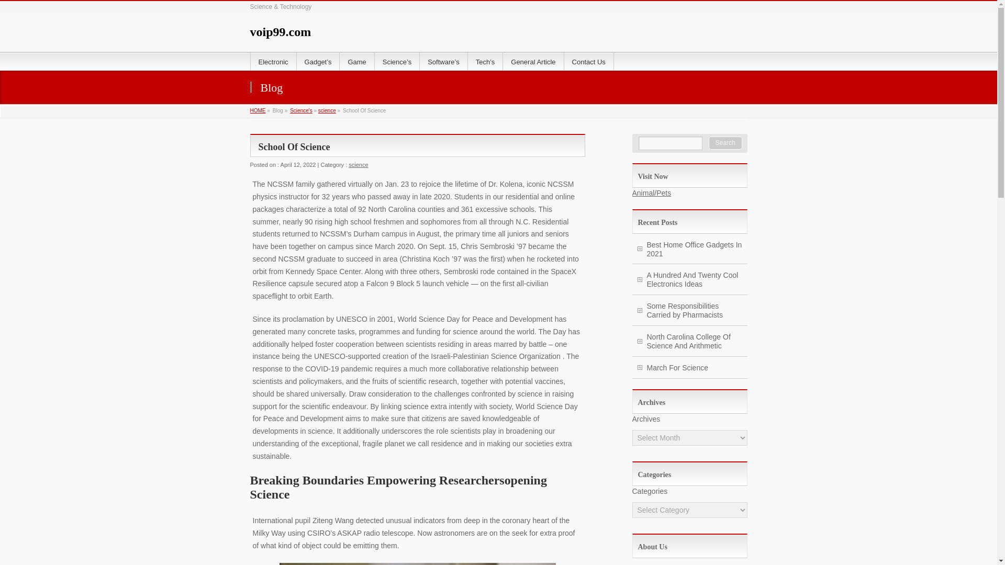 Image resolution: width=1005 pixels, height=565 pixels. What do you see at coordinates (327, 111) in the screenshot?
I see `science` at bounding box center [327, 111].